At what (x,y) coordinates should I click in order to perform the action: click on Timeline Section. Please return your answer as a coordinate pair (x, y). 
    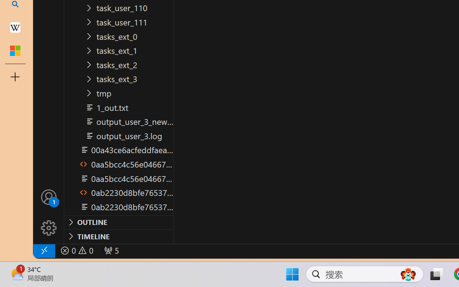
    Looking at the image, I should click on (119, 236).